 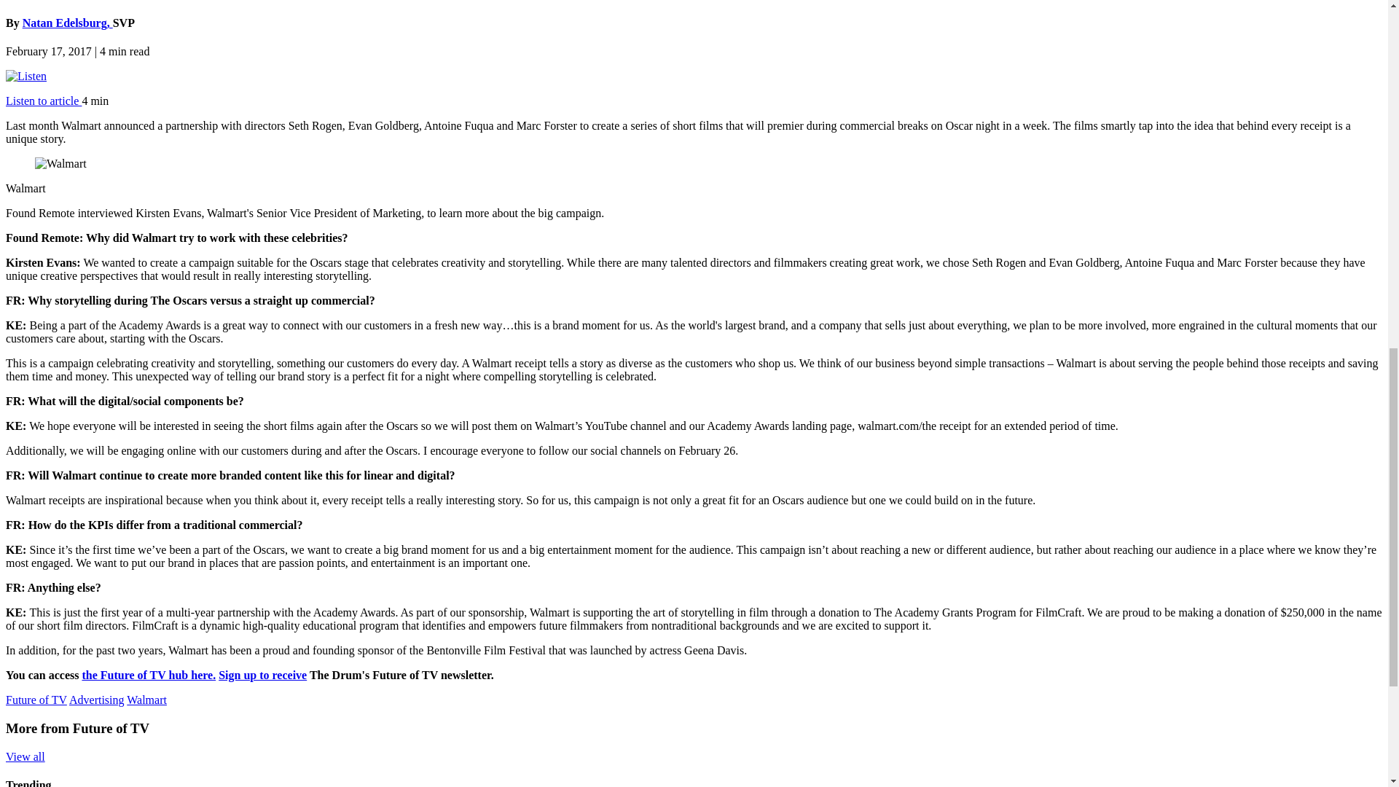 I want to click on Sign up to receive, so click(x=262, y=675).